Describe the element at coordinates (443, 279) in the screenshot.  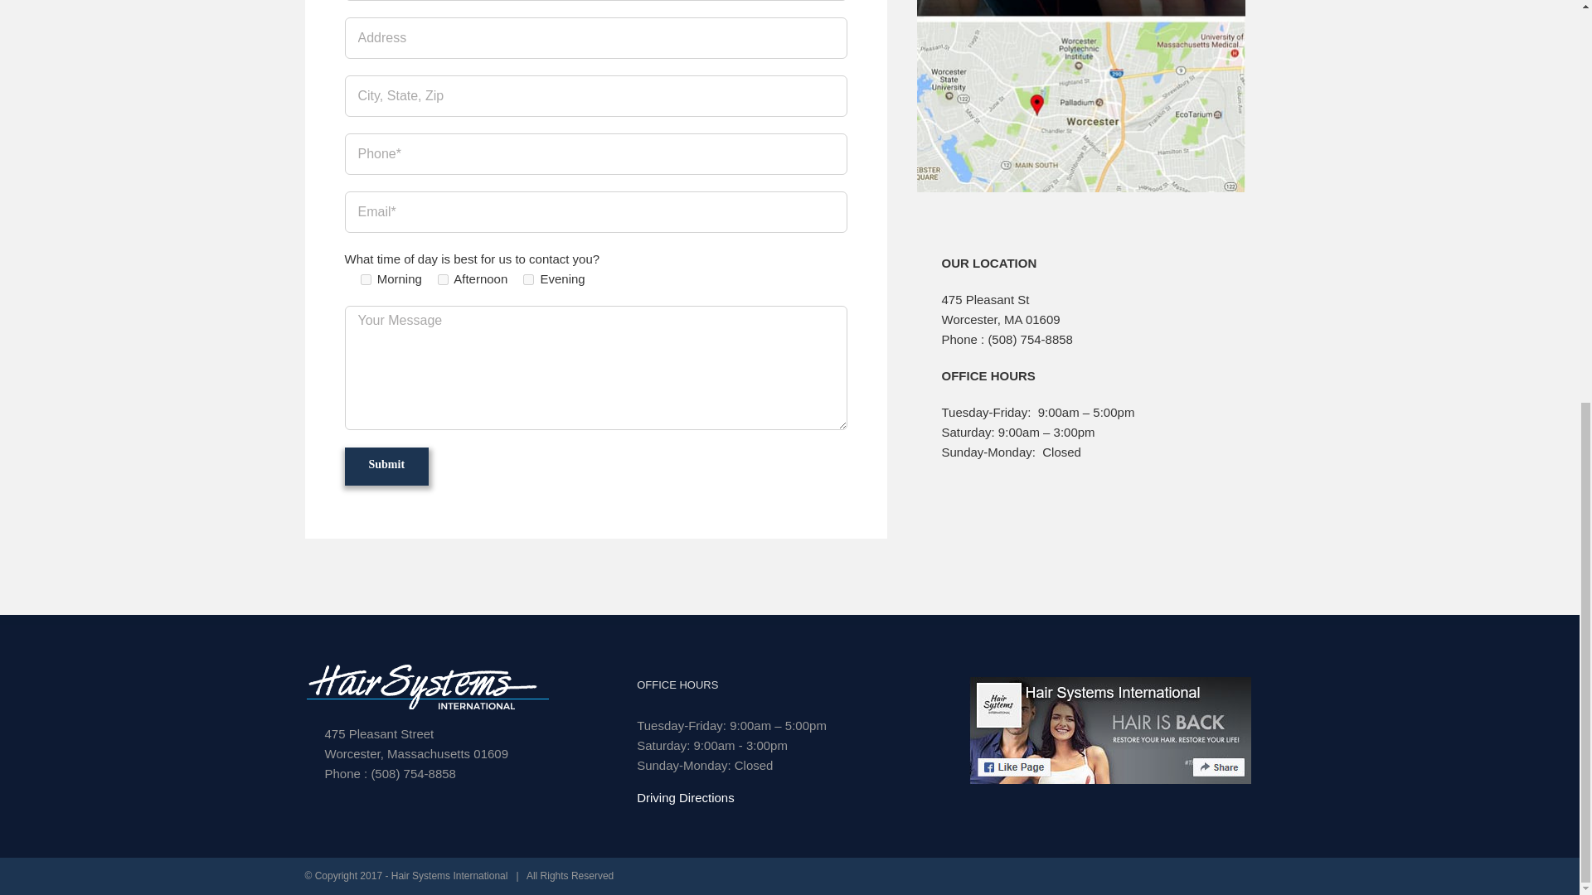
I see `Afternoon` at that location.